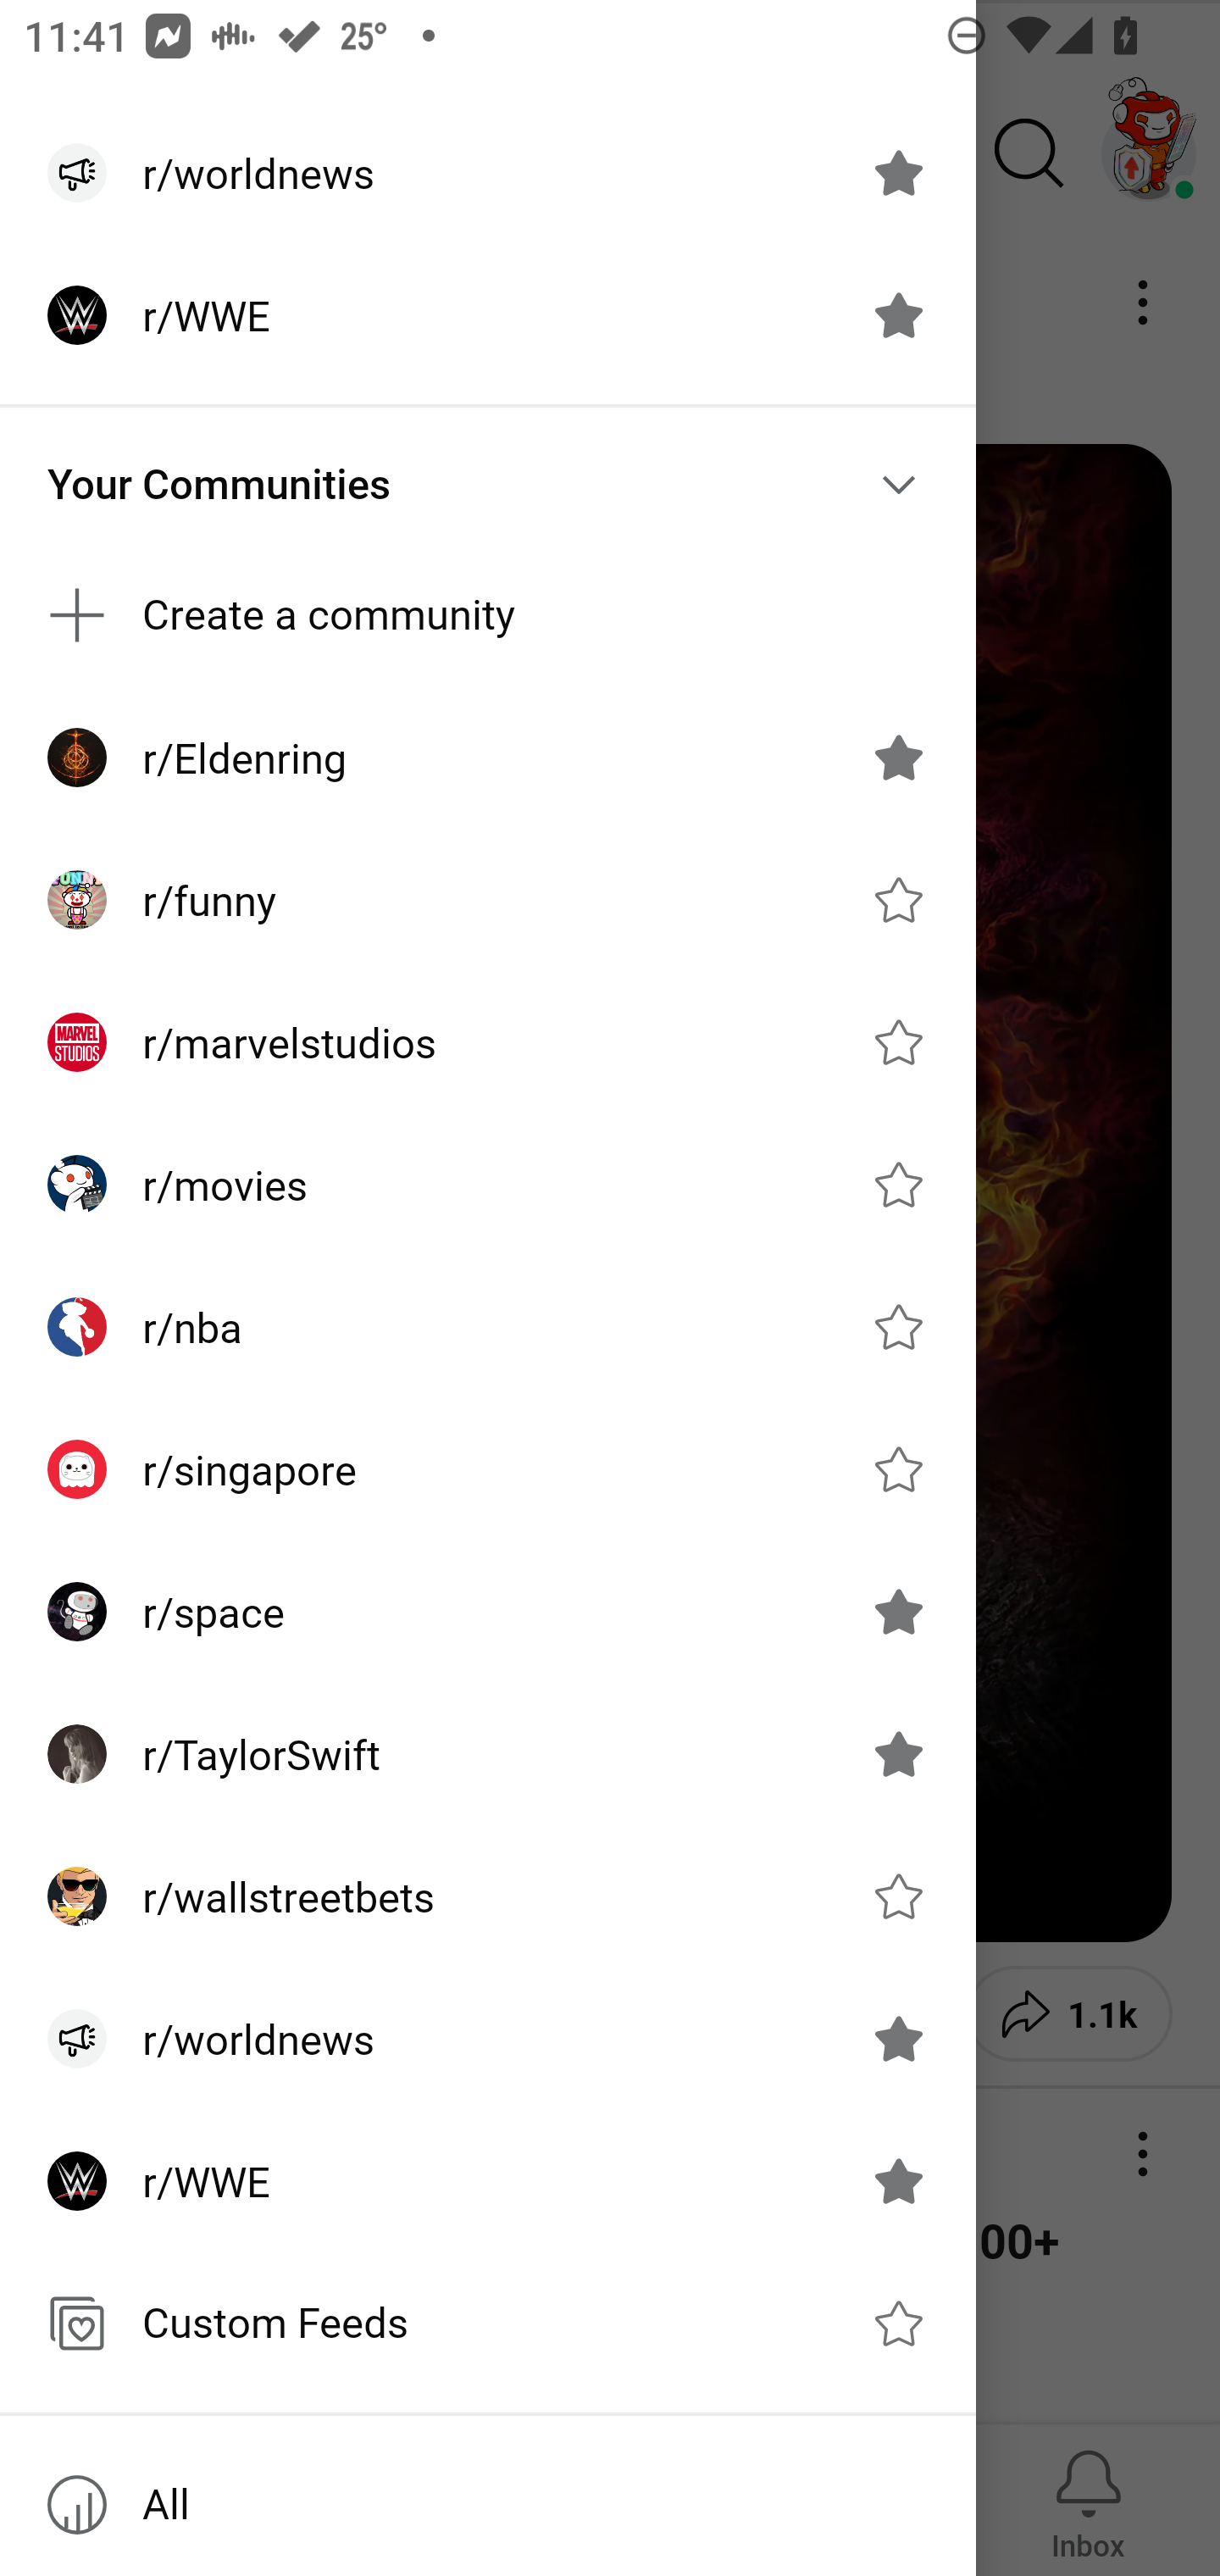  What do you see at coordinates (898, 1754) in the screenshot?
I see `Unfavorite r/TaylorSwift` at bounding box center [898, 1754].